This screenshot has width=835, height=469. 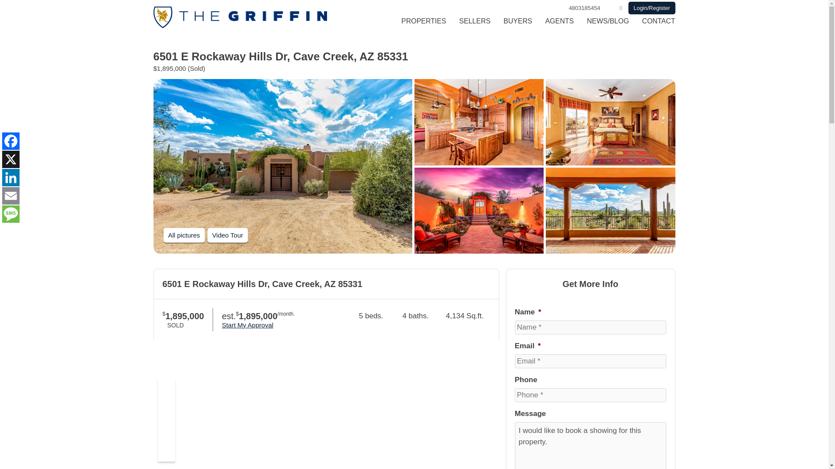 What do you see at coordinates (584, 8) in the screenshot?
I see `4803185454` at bounding box center [584, 8].